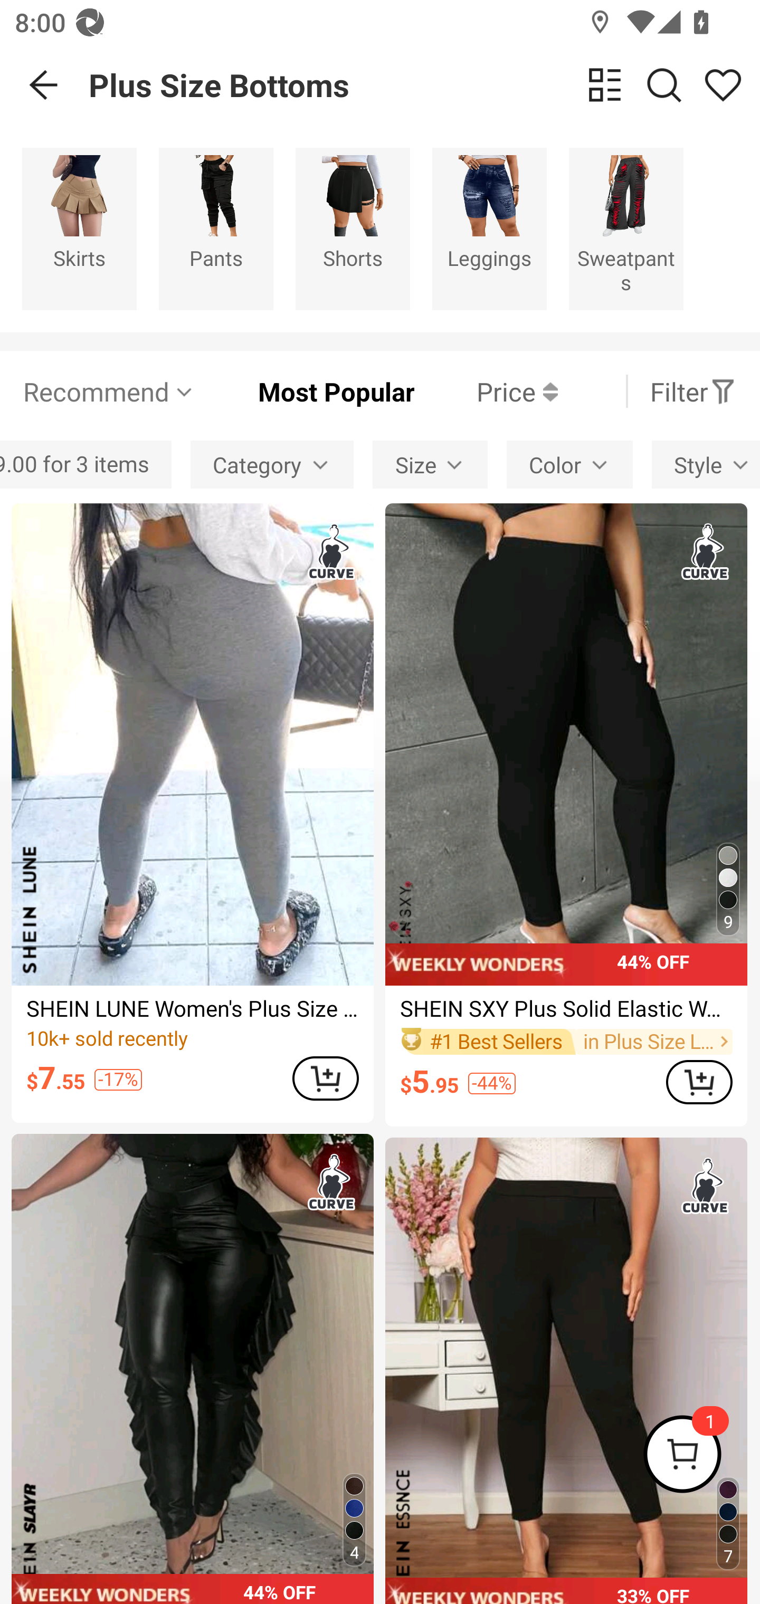 The height and width of the screenshot is (1604, 760). Describe the element at coordinates (626, 228) in the screenshot. I see `Sweatpants` at that location.